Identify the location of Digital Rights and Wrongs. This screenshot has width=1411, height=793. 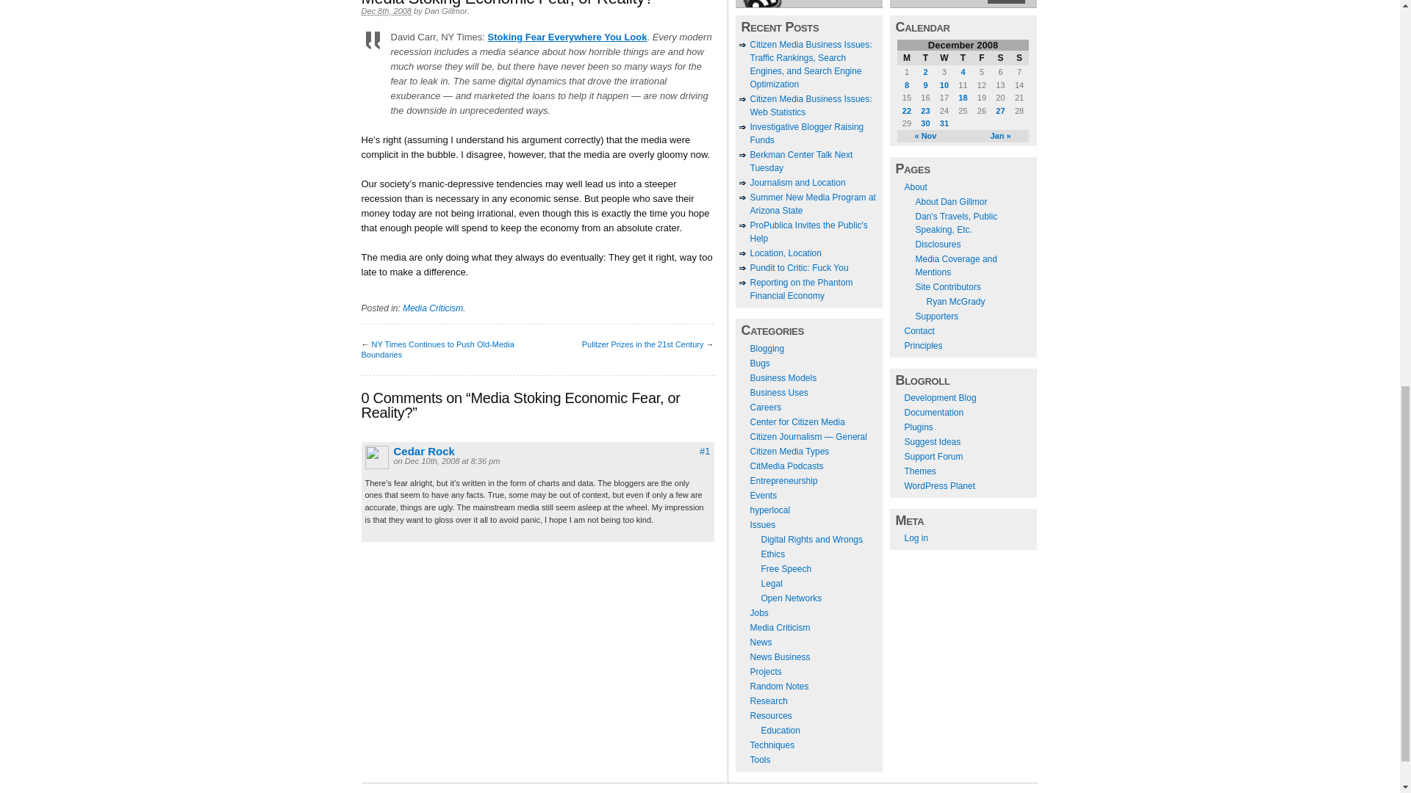
(813, 539).